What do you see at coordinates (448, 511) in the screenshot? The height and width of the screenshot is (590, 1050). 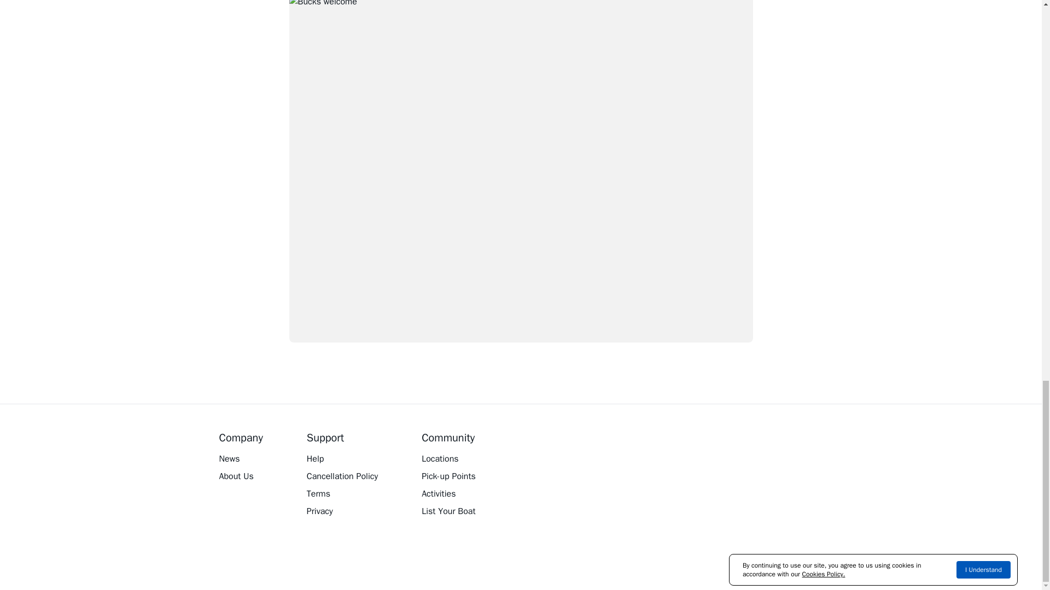 I see `List Your Boat` at bounding box center [448, 511].